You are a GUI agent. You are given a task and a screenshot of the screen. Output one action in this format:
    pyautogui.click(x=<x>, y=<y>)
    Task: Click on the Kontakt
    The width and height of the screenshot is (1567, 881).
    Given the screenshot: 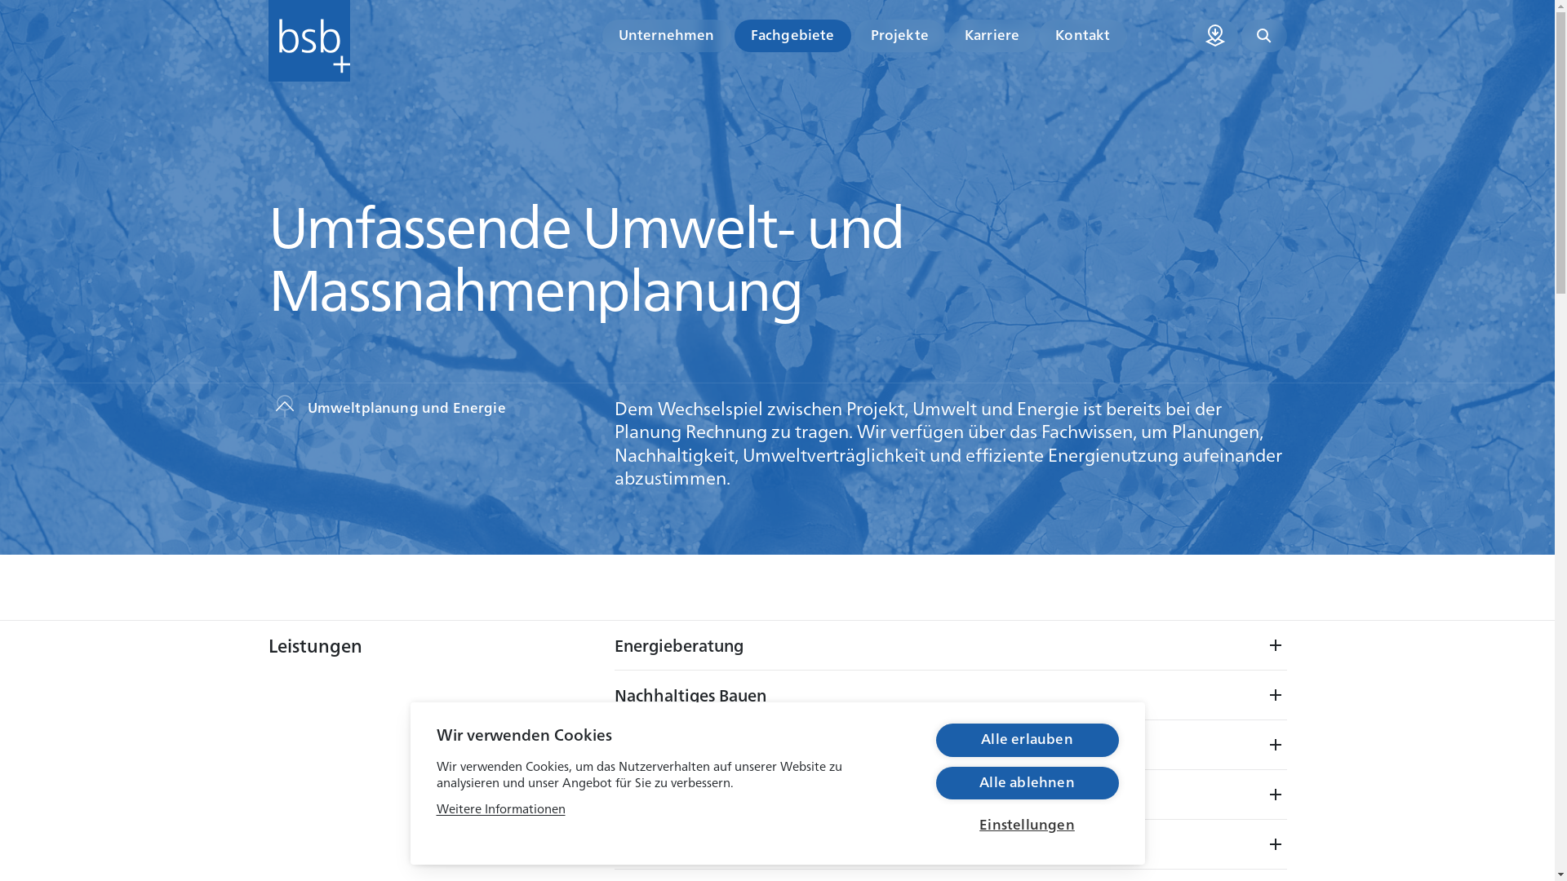 What is the action you would take?
    pyautogui.click(x=1082, y=36)
    